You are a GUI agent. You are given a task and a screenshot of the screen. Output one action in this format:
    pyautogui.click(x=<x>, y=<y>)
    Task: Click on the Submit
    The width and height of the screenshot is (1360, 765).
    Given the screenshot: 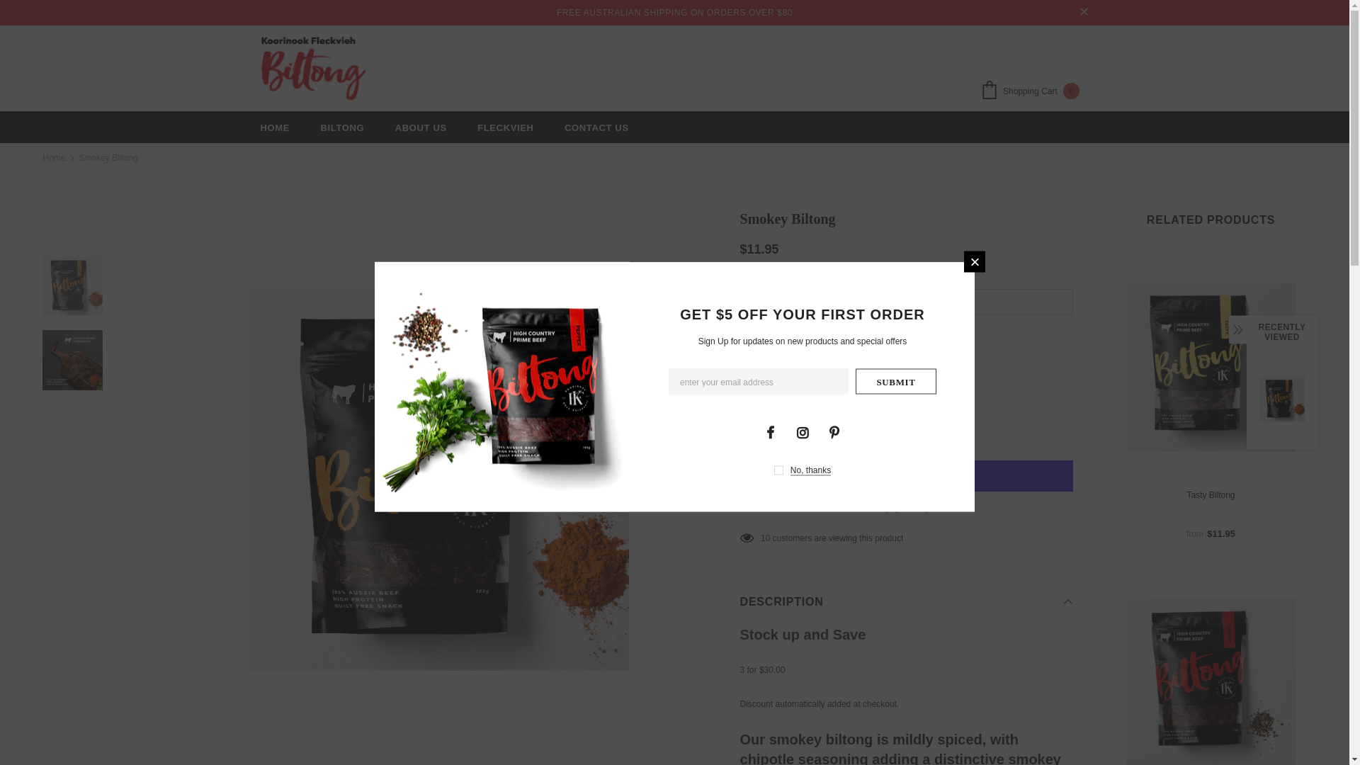 What is the action you would take?
    pyautogui.click(x=896, y=381)
    